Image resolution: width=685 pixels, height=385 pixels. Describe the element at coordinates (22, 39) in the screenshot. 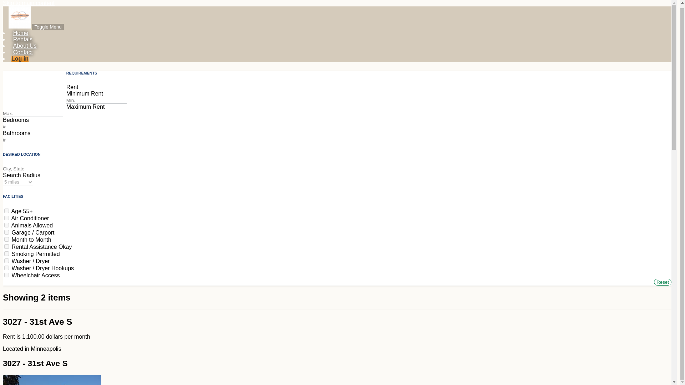

I see `Rentals` at that location.